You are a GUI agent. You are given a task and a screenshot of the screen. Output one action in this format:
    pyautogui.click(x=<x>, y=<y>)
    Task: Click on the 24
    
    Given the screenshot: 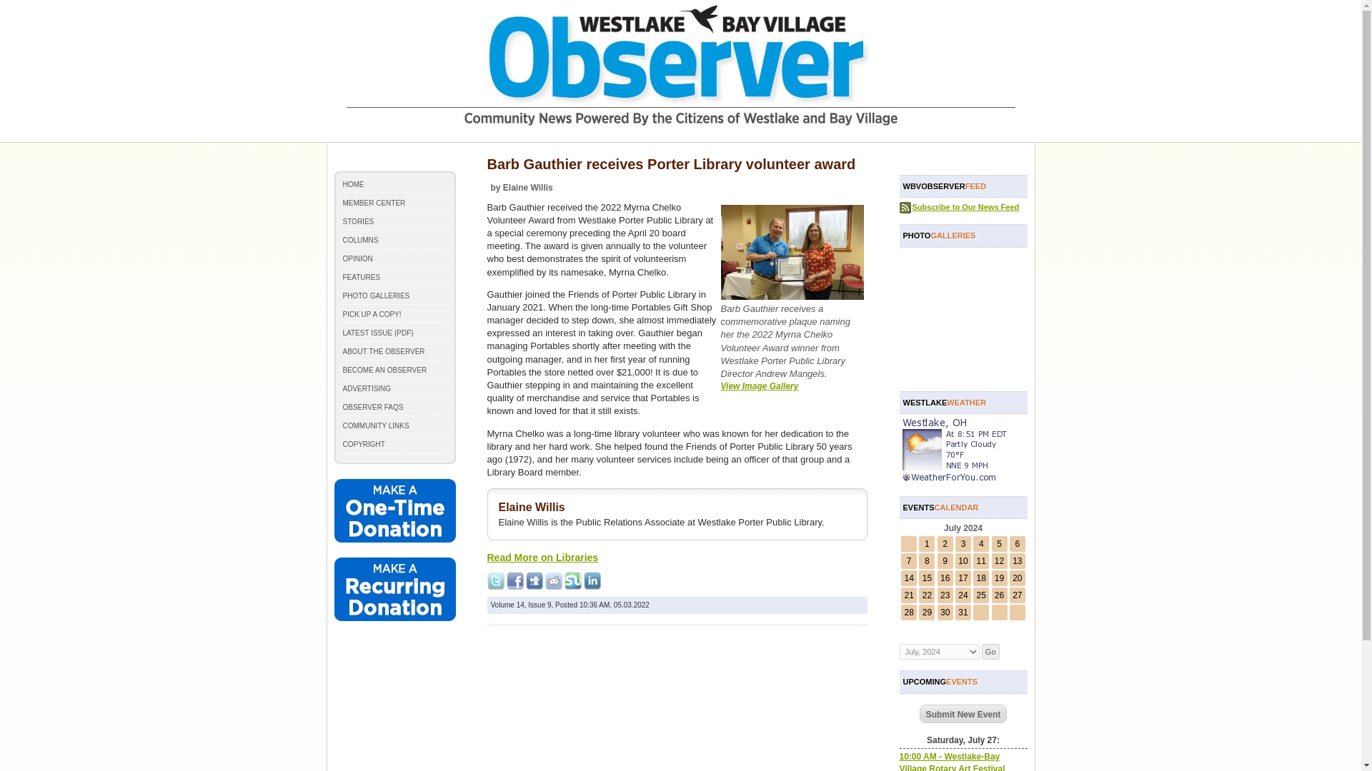 What is the action you would take?
    pyautogui.click(x=962, y=595)
    